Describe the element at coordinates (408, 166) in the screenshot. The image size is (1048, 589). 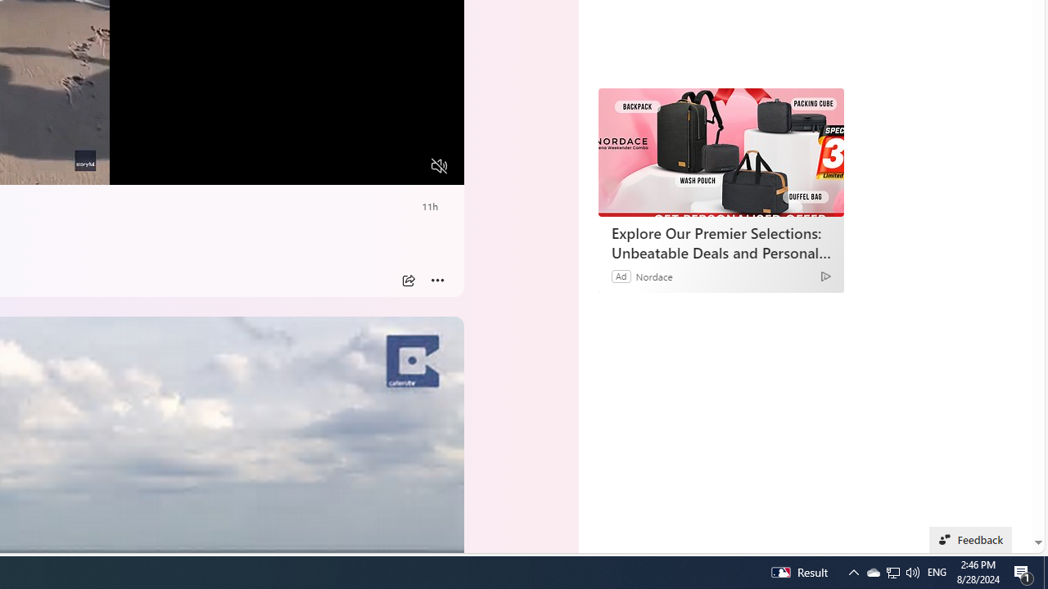
I see `Fullscreen` at that location.